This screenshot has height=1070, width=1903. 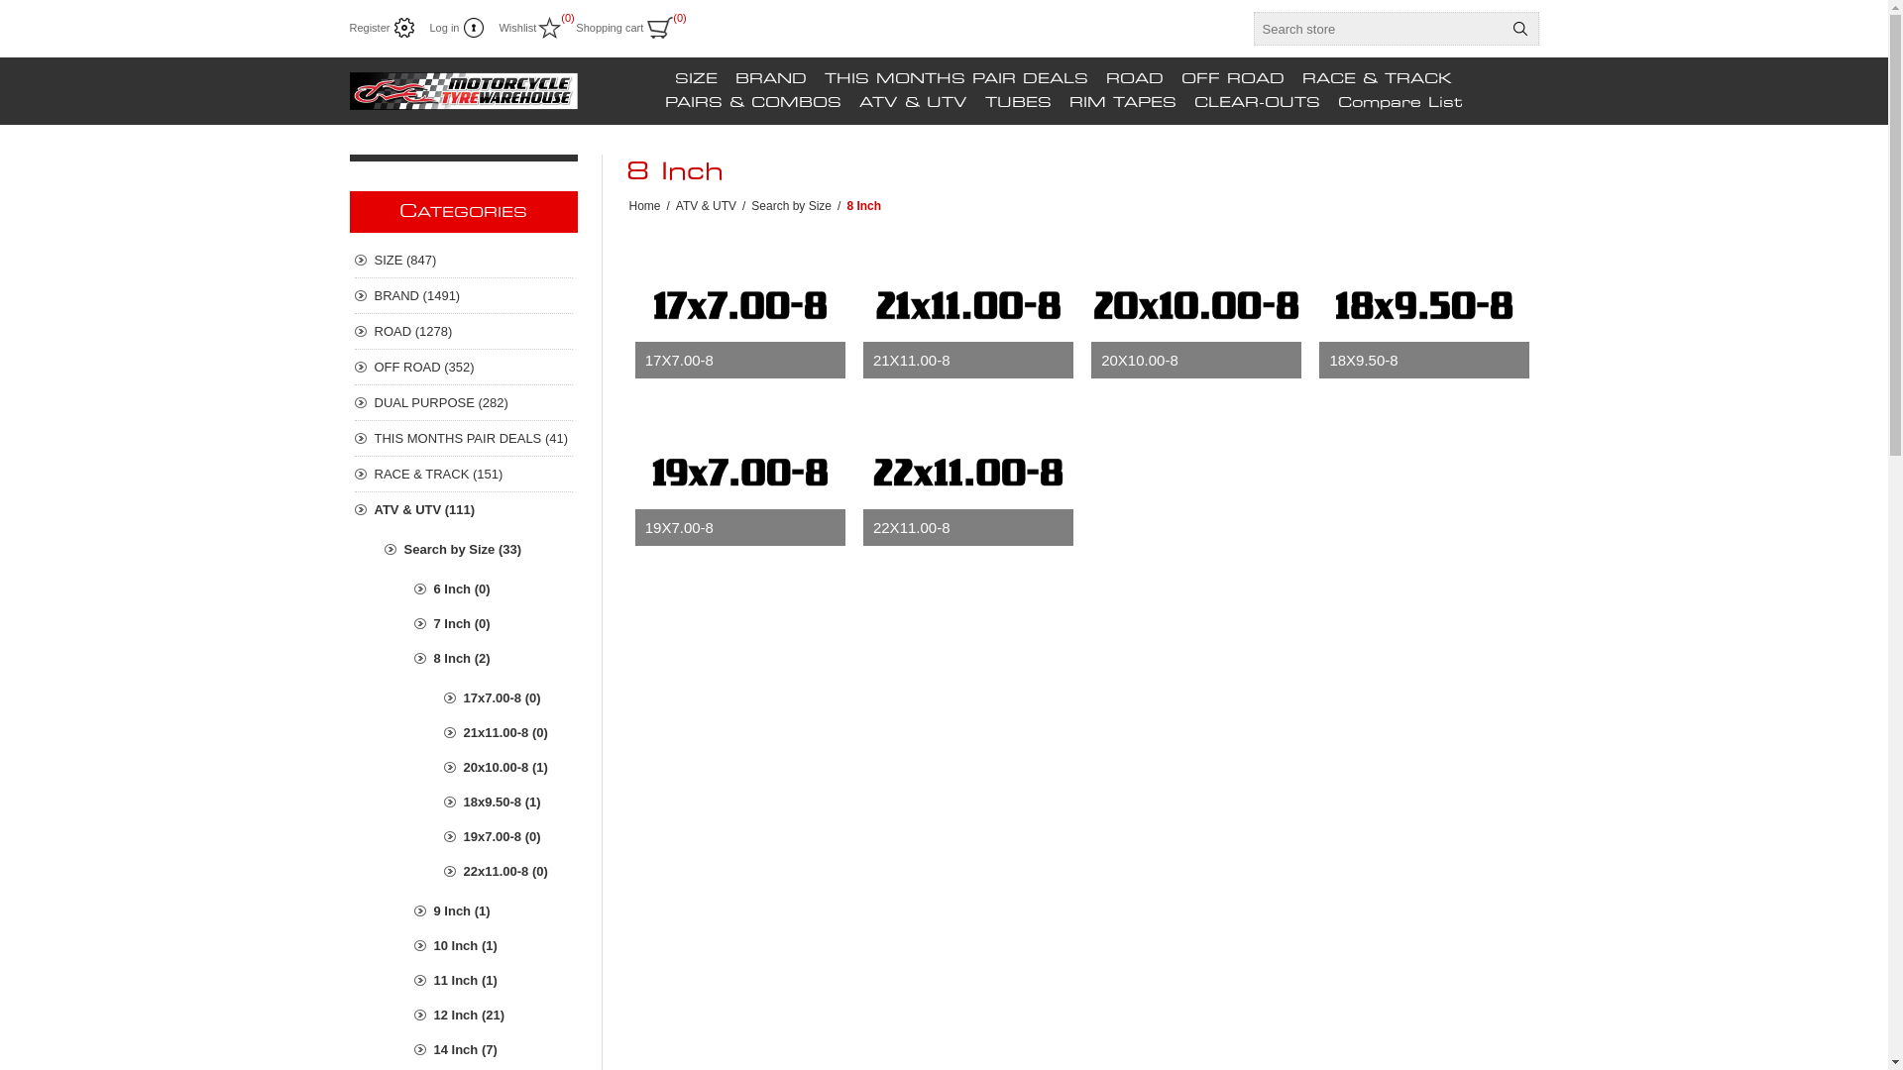 I want to click on 18X9.50-8, so click(x=1424, y=361).